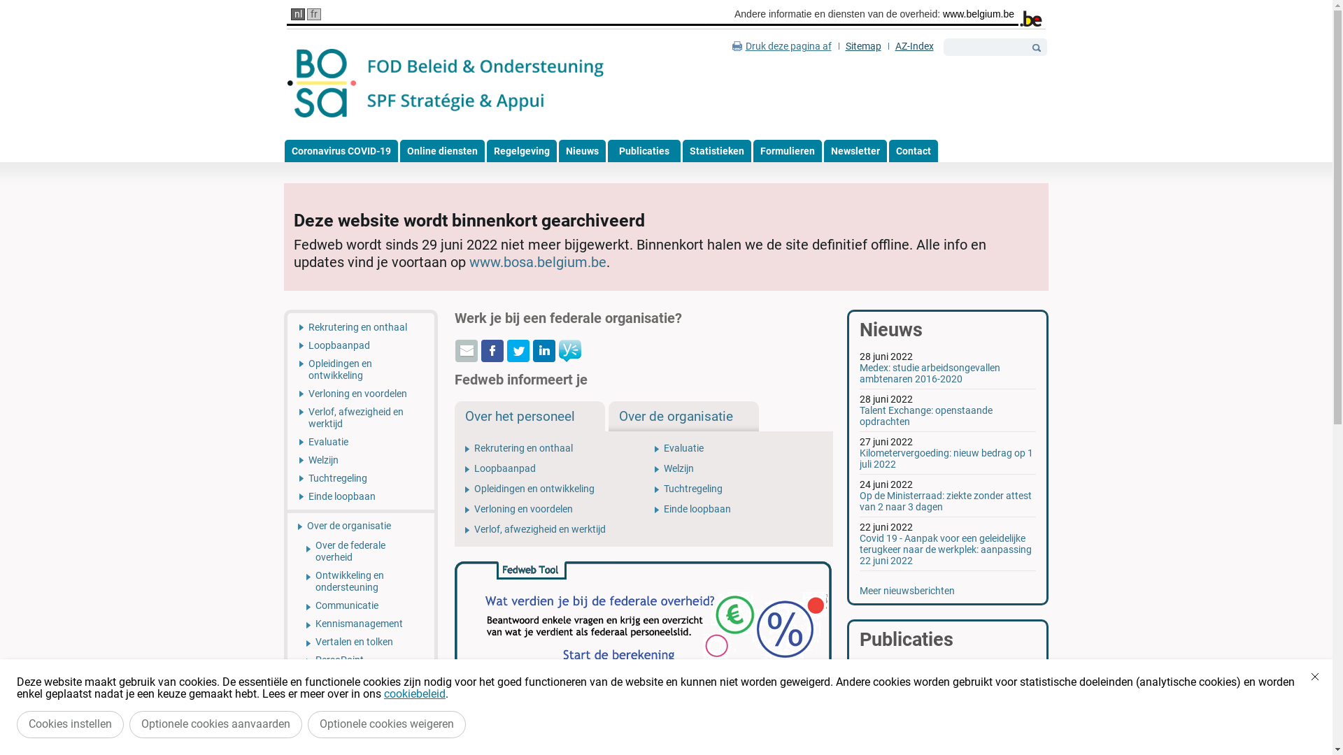 Image resolution: width=1343 pixels, height=755 pixels. Describe the element at coordinates (361, 418) in the screenshot. I see `Verlof, afwezigheid en werktijd` at that location.